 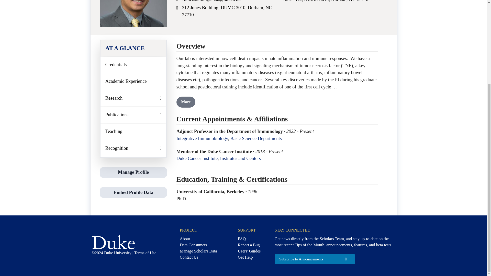 I want to click on Research, so click(x=133, y=98).